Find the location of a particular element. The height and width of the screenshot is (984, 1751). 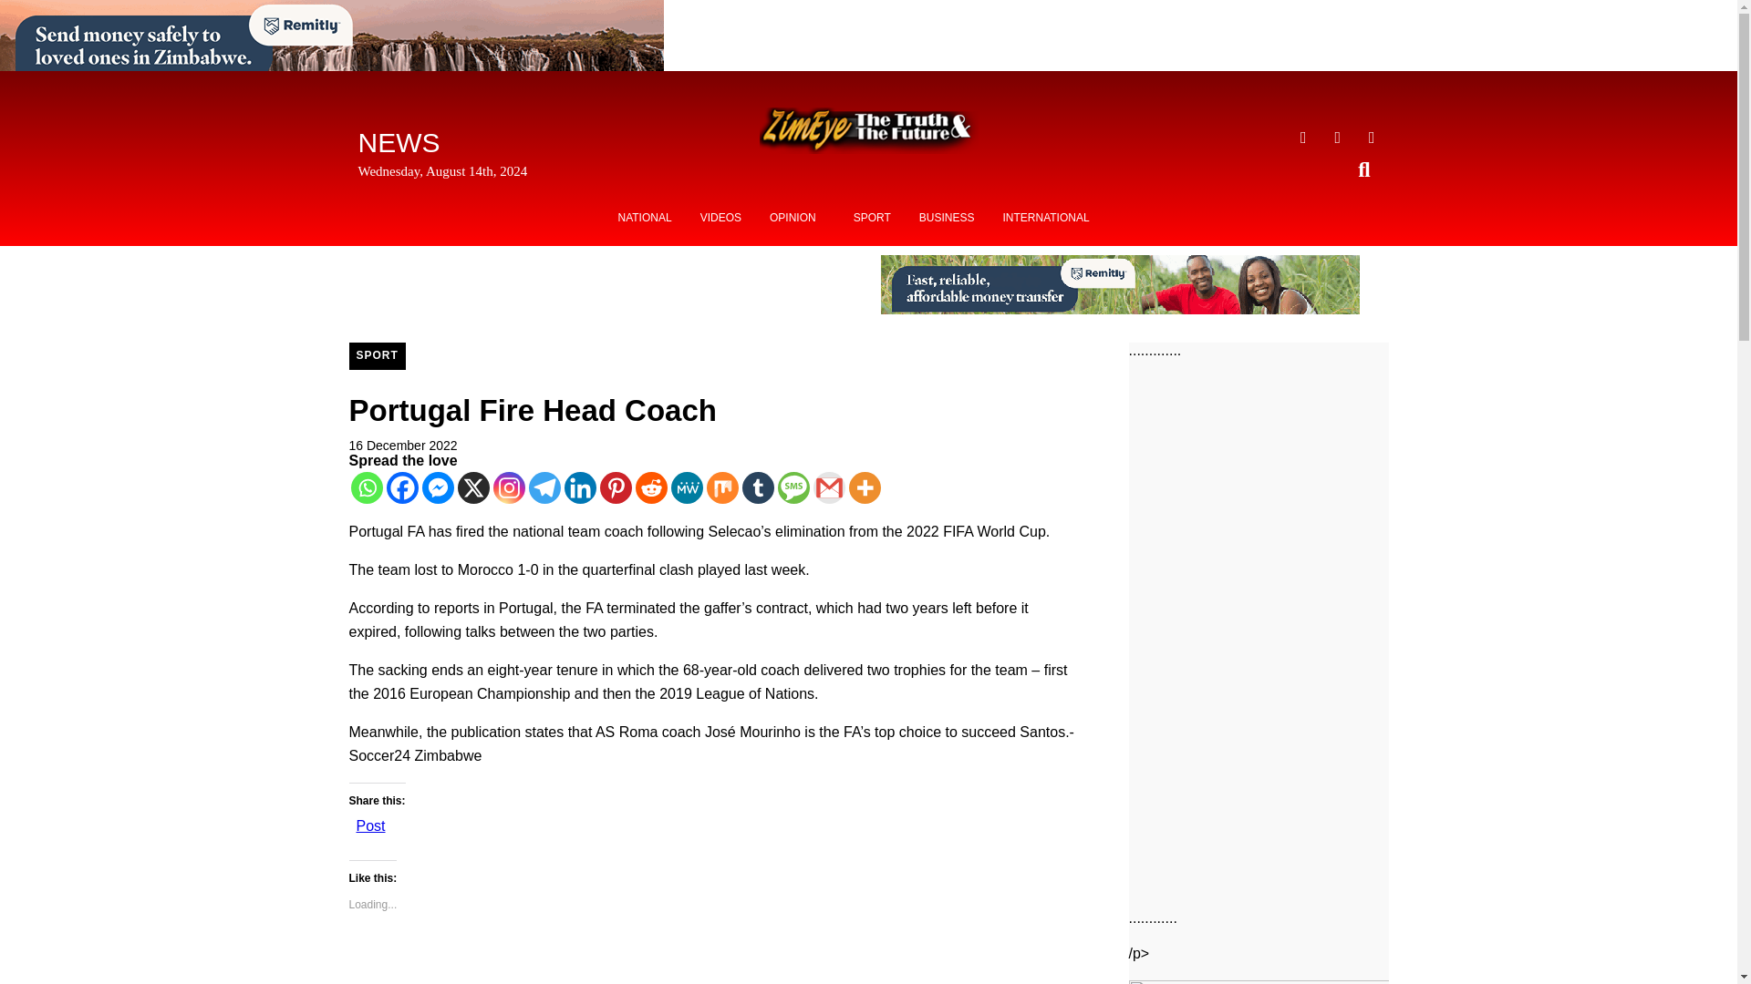

Linkedin is located at coordinates (579, 487).